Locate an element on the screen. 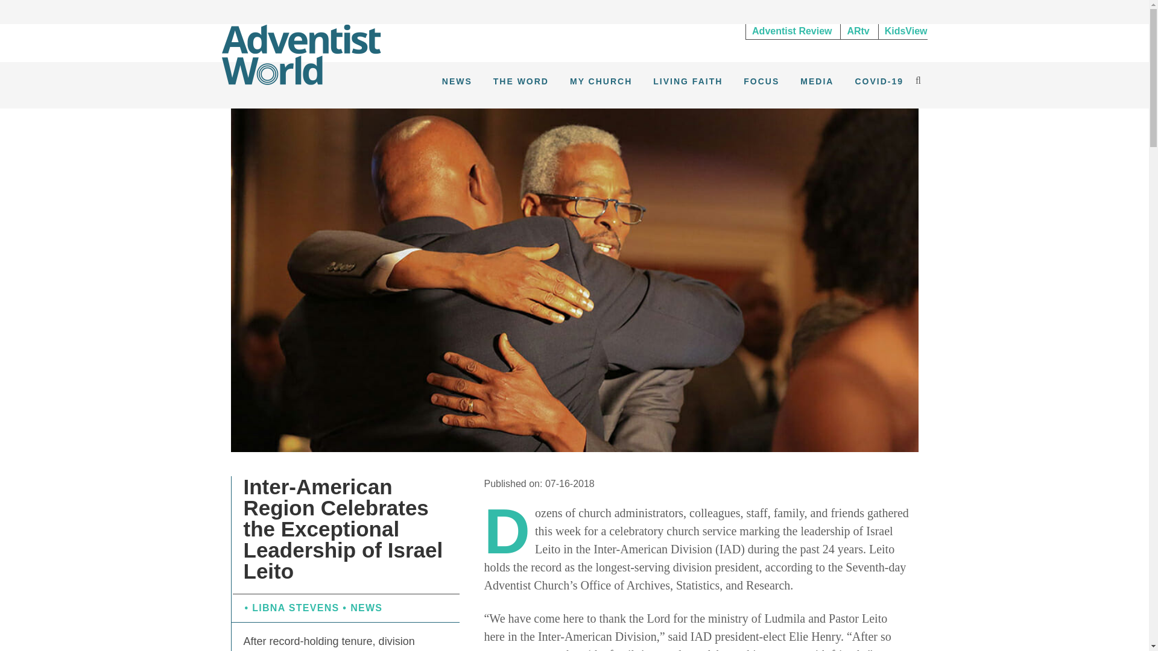 The image size is (1158, 651). Adventist Review is located at coordinates (791, 31).